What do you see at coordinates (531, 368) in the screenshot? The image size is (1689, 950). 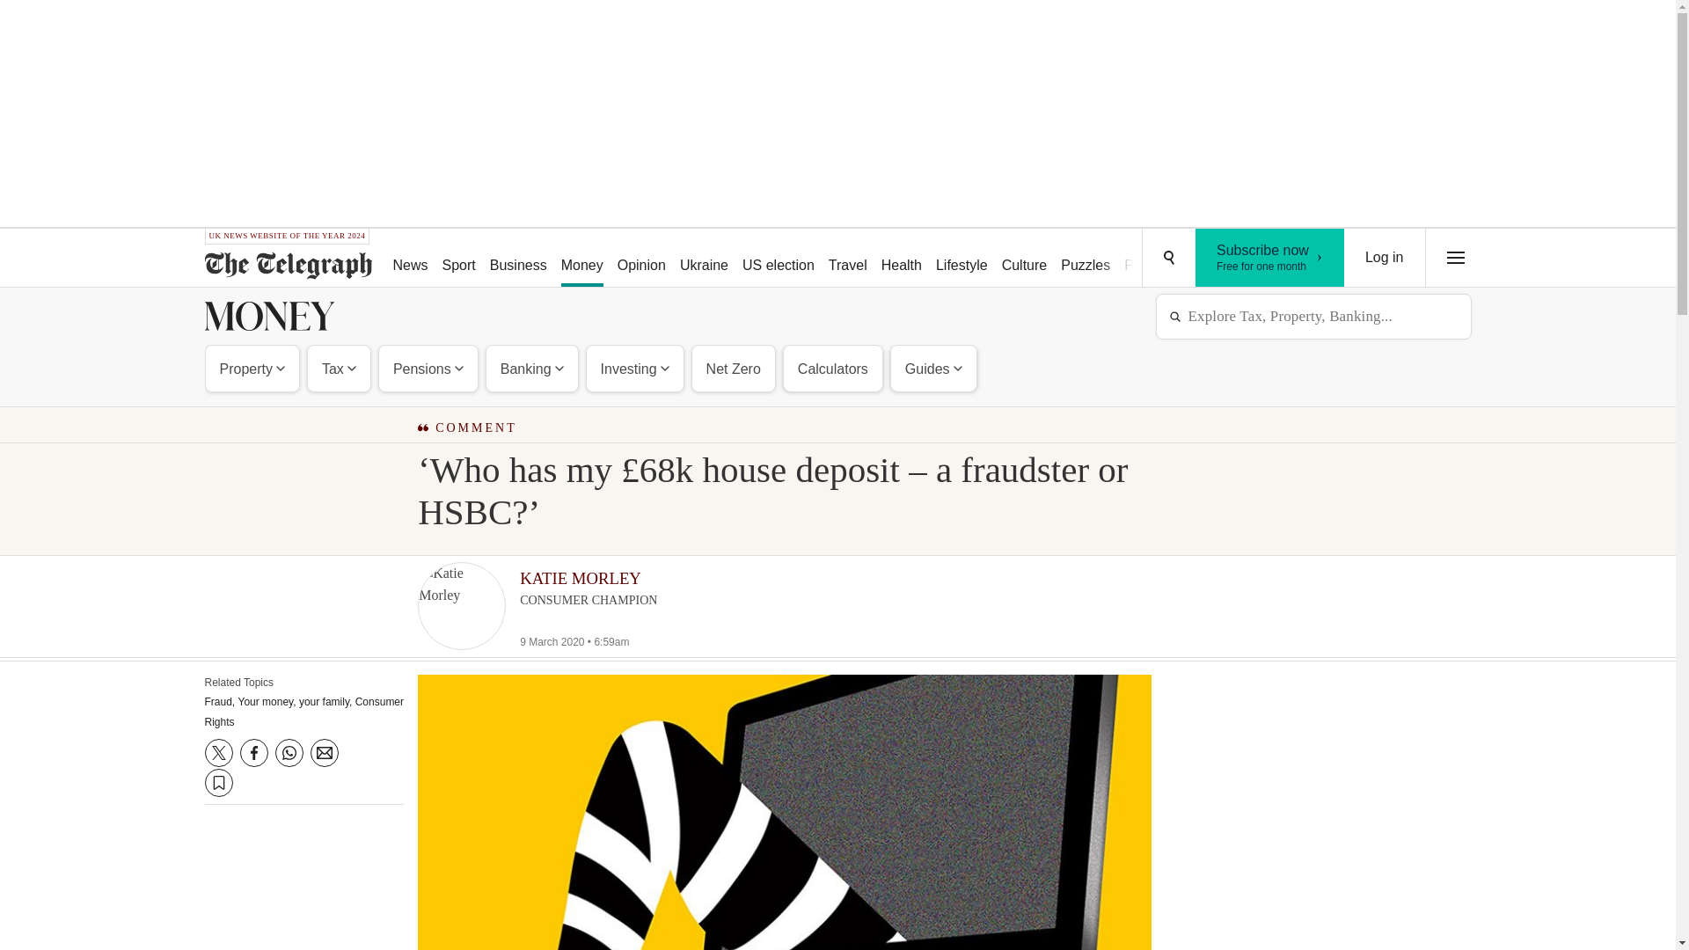 I see `Banking` at bounding box center [531, 368].